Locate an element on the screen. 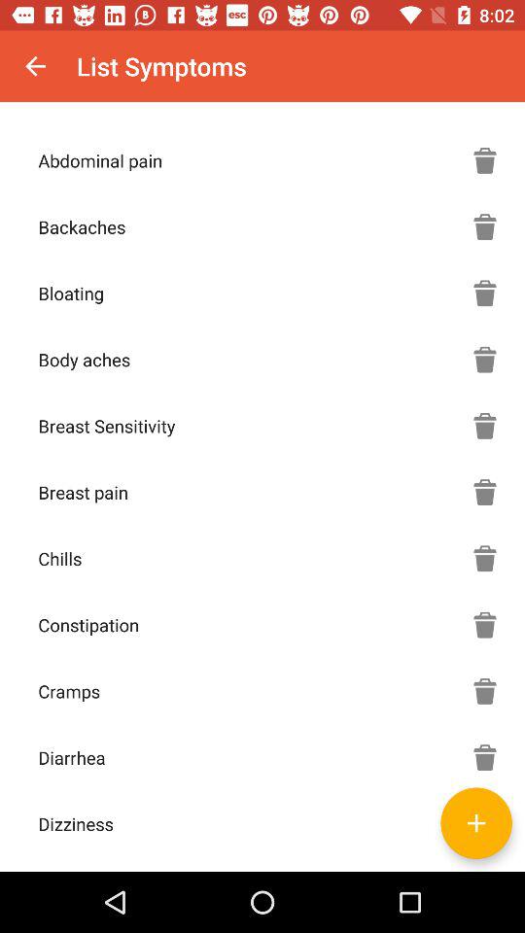  delete the option is located at coordinates (485, 625).